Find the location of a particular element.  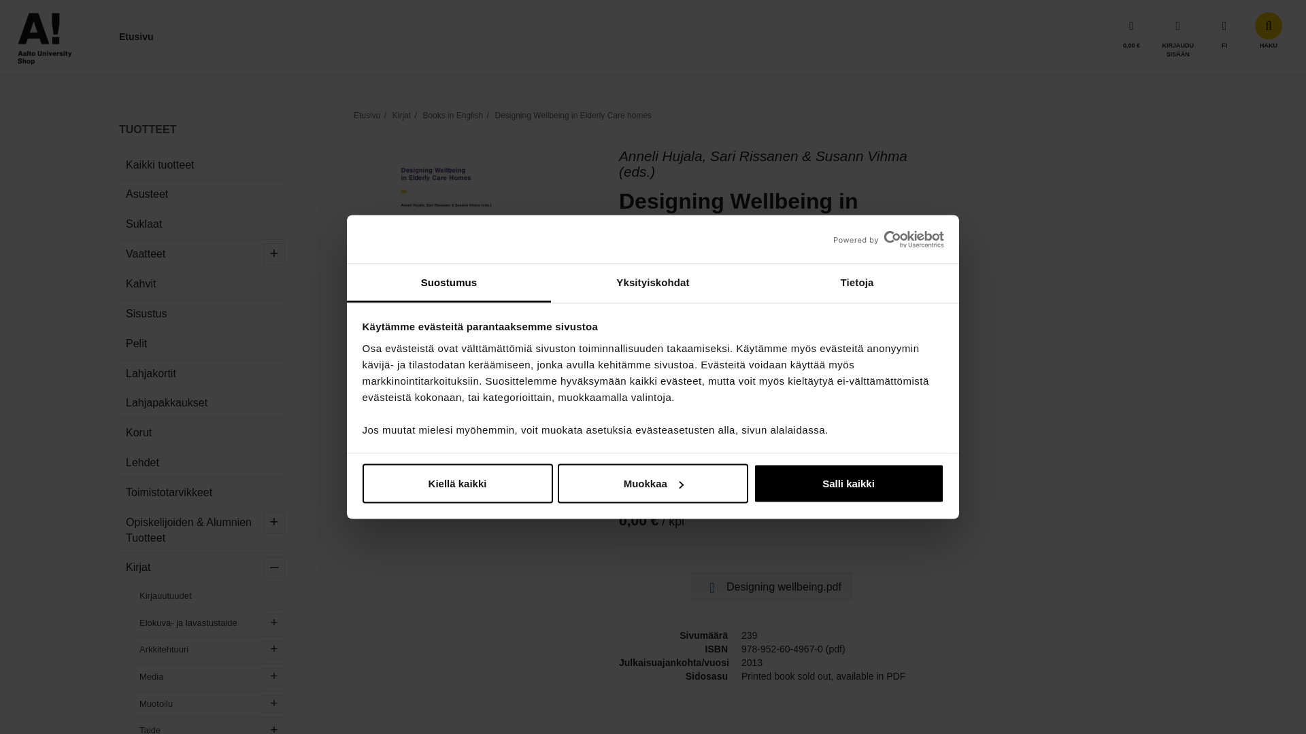

Tietoja is located at coordinates (856, 283).